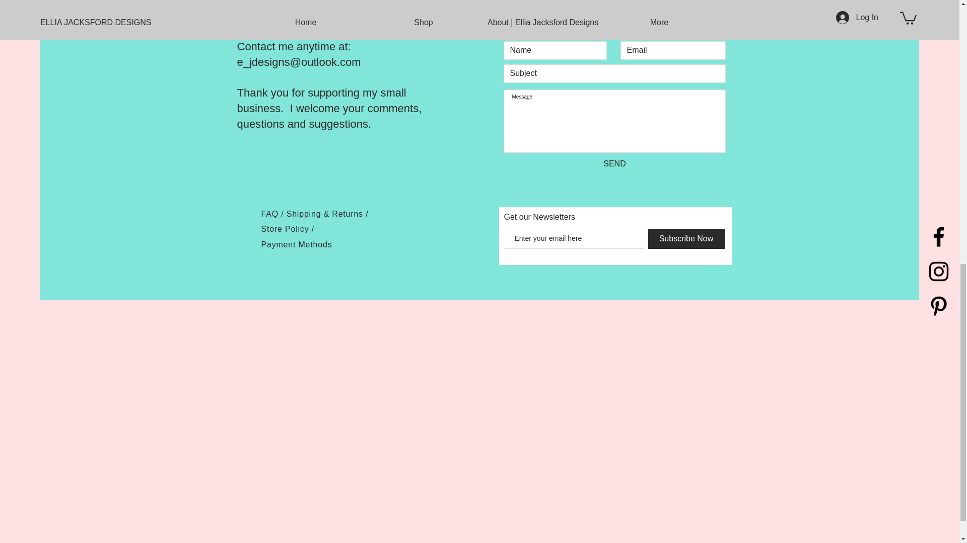 The image size is (967, 543). Describe the element at coordinates (296, 244) in the screenshot. I see `Payment Methods` at that location.